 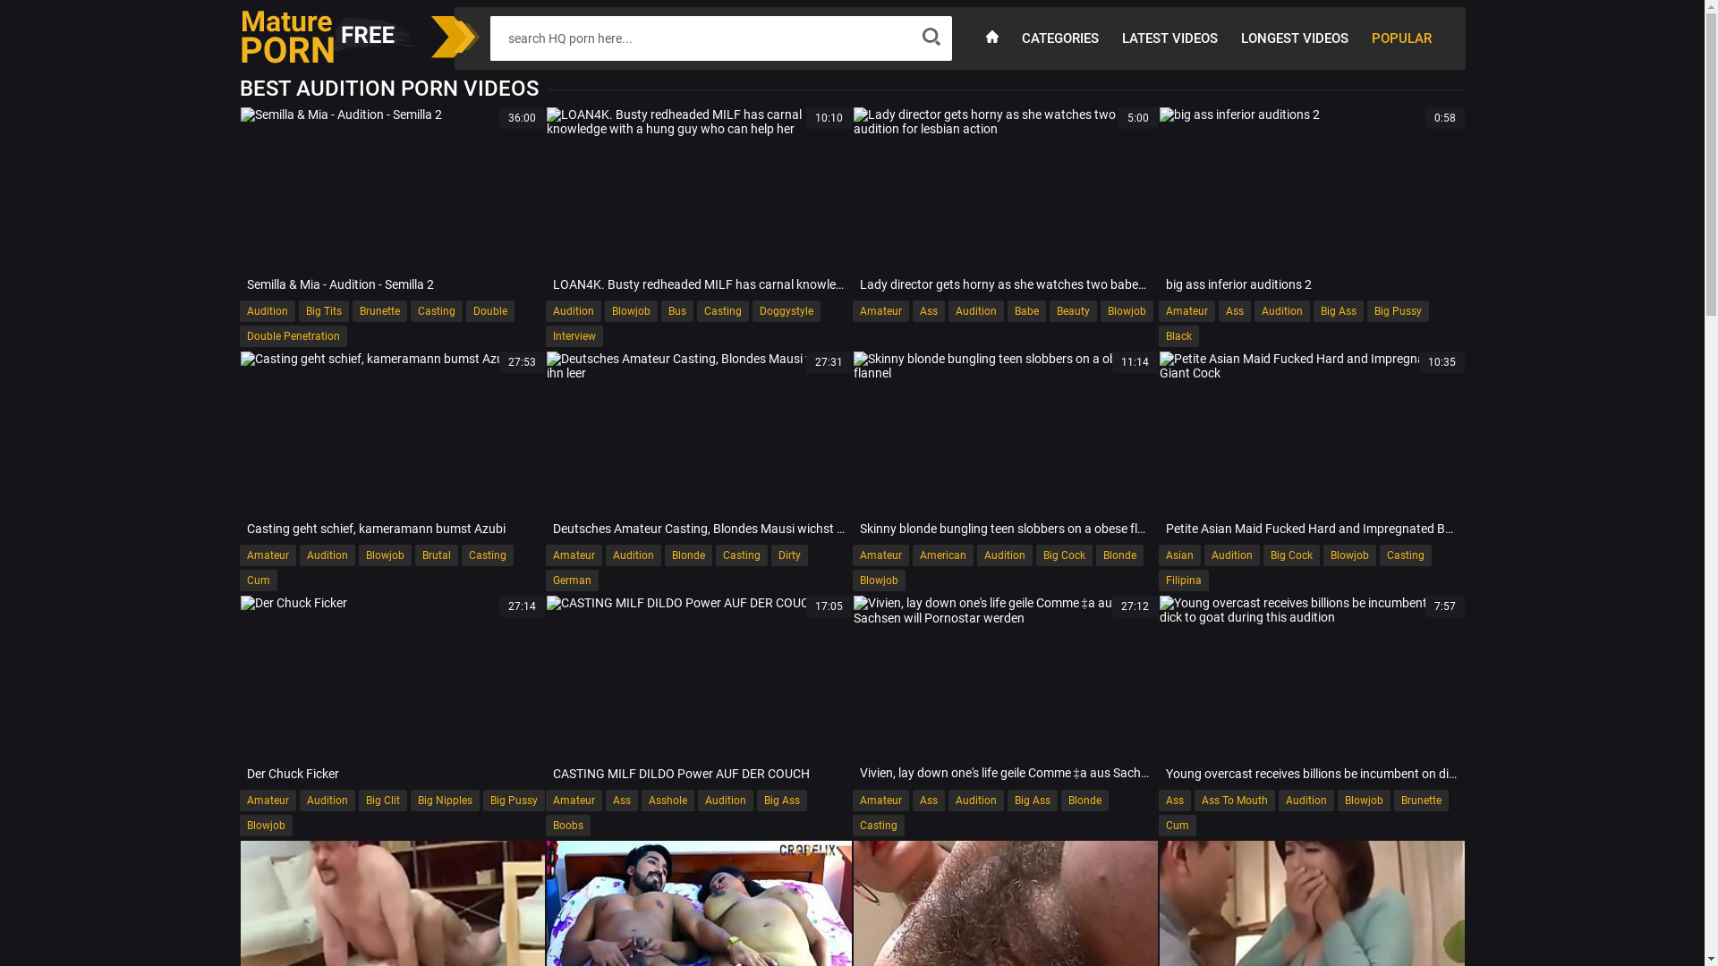 What do you see at coordinates (268, 311) in the screenshot?
I see `Audition` at bounding box center [268, 311].